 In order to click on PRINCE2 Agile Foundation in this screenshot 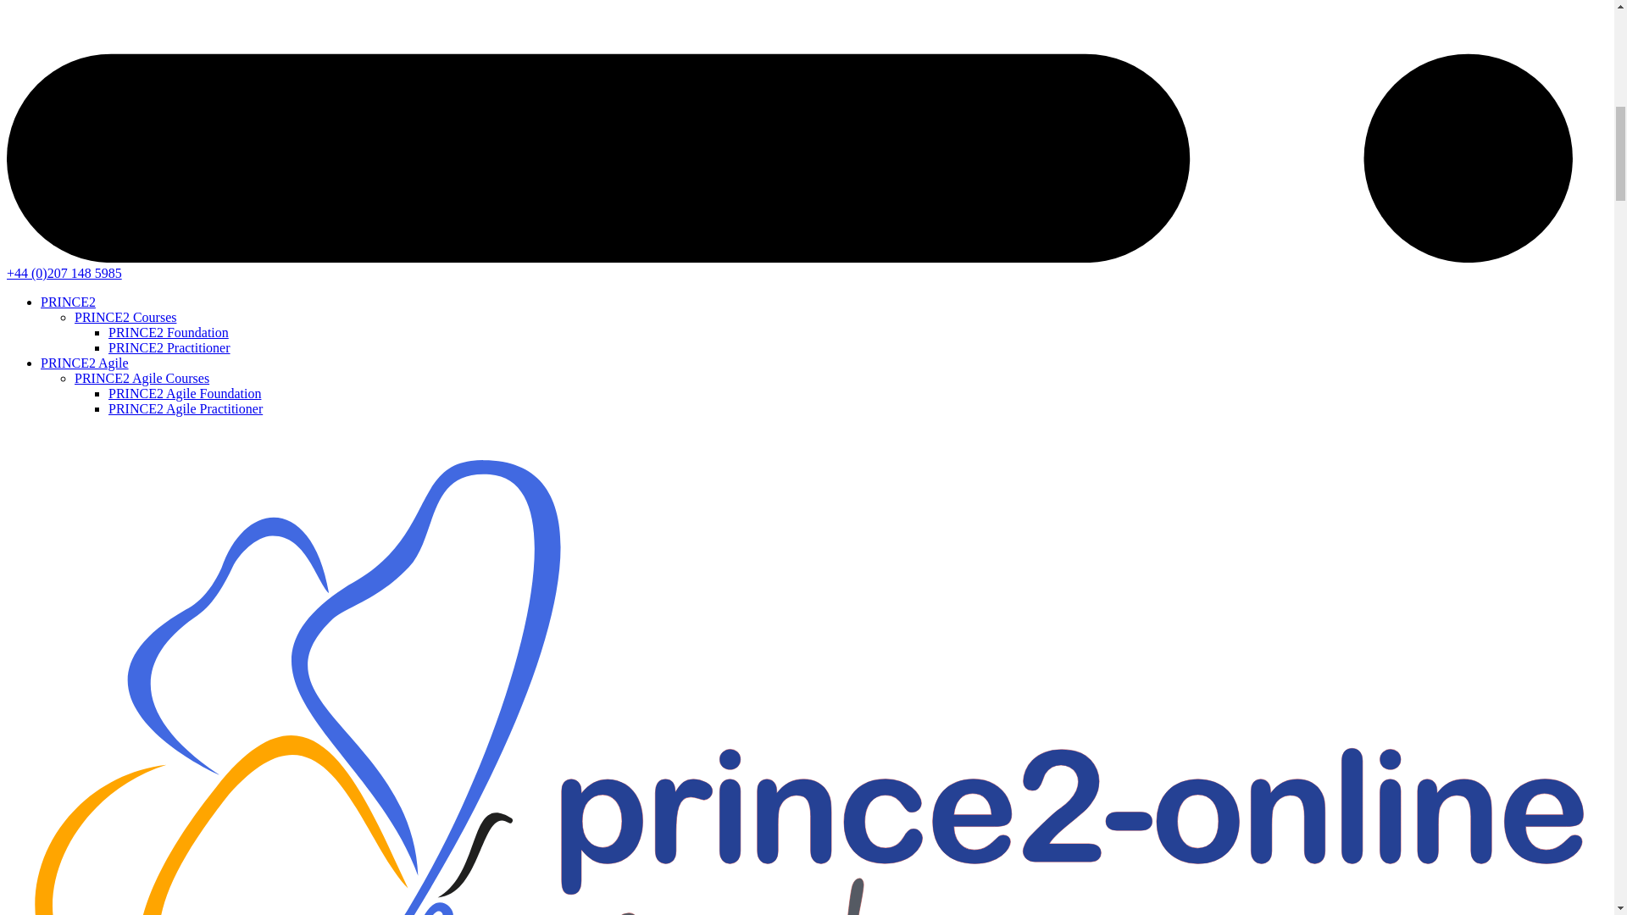, I will do `click(185, 393)`.